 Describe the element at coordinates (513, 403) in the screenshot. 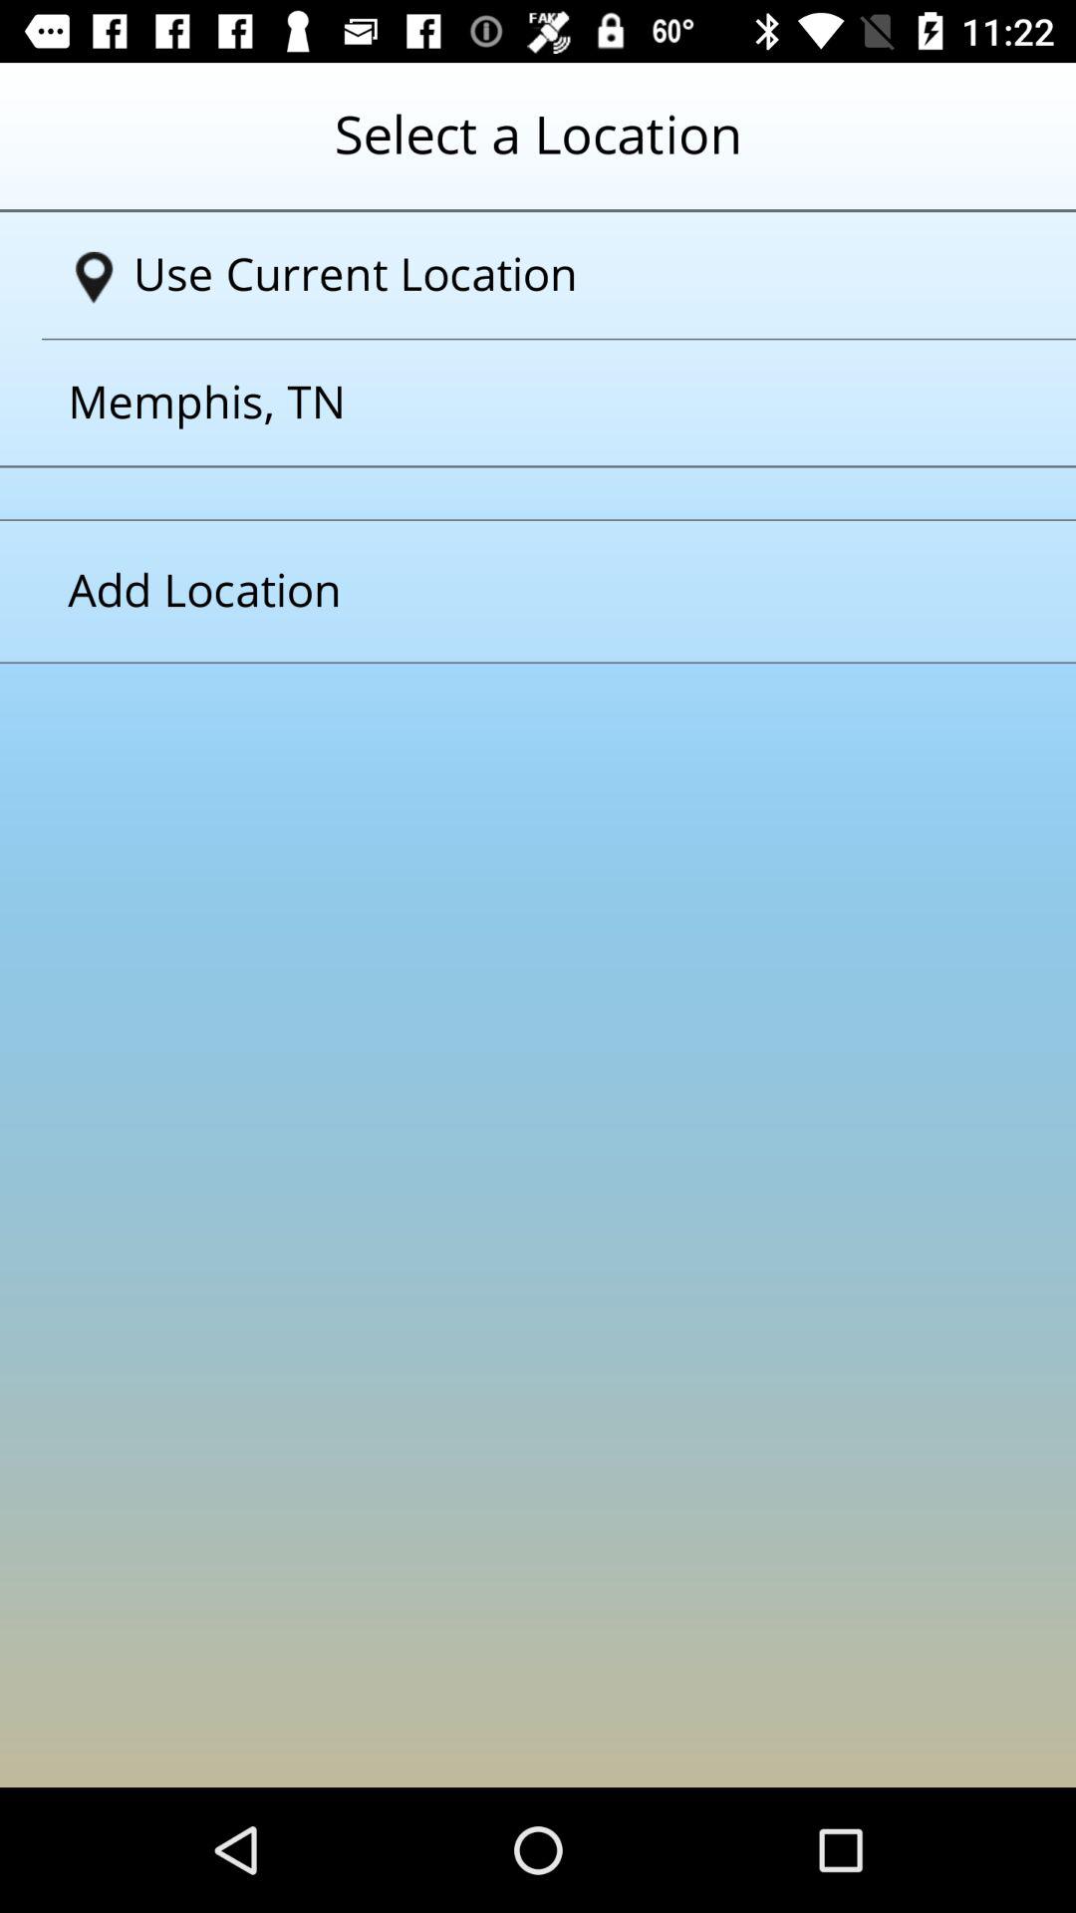

I see `go to the text above add location` at that location.